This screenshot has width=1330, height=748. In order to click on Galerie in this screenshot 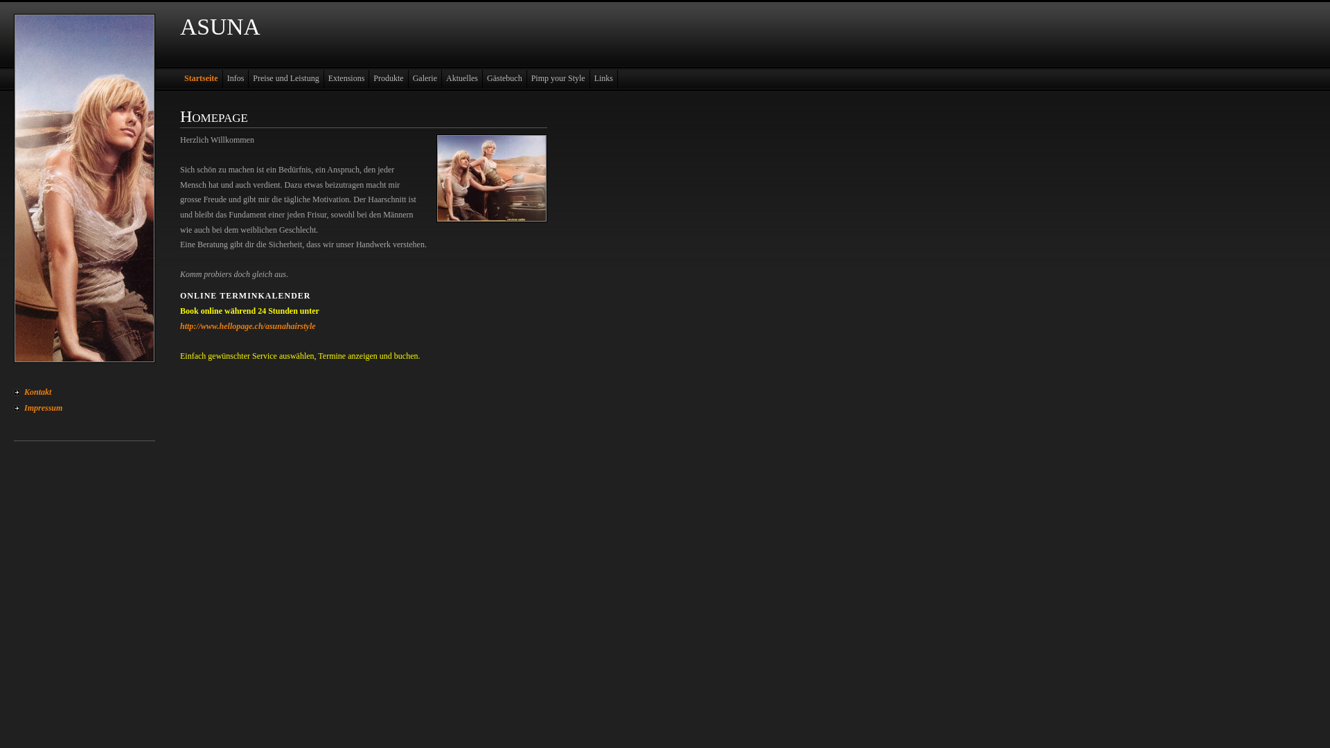, I will do `click(425, 79)`.